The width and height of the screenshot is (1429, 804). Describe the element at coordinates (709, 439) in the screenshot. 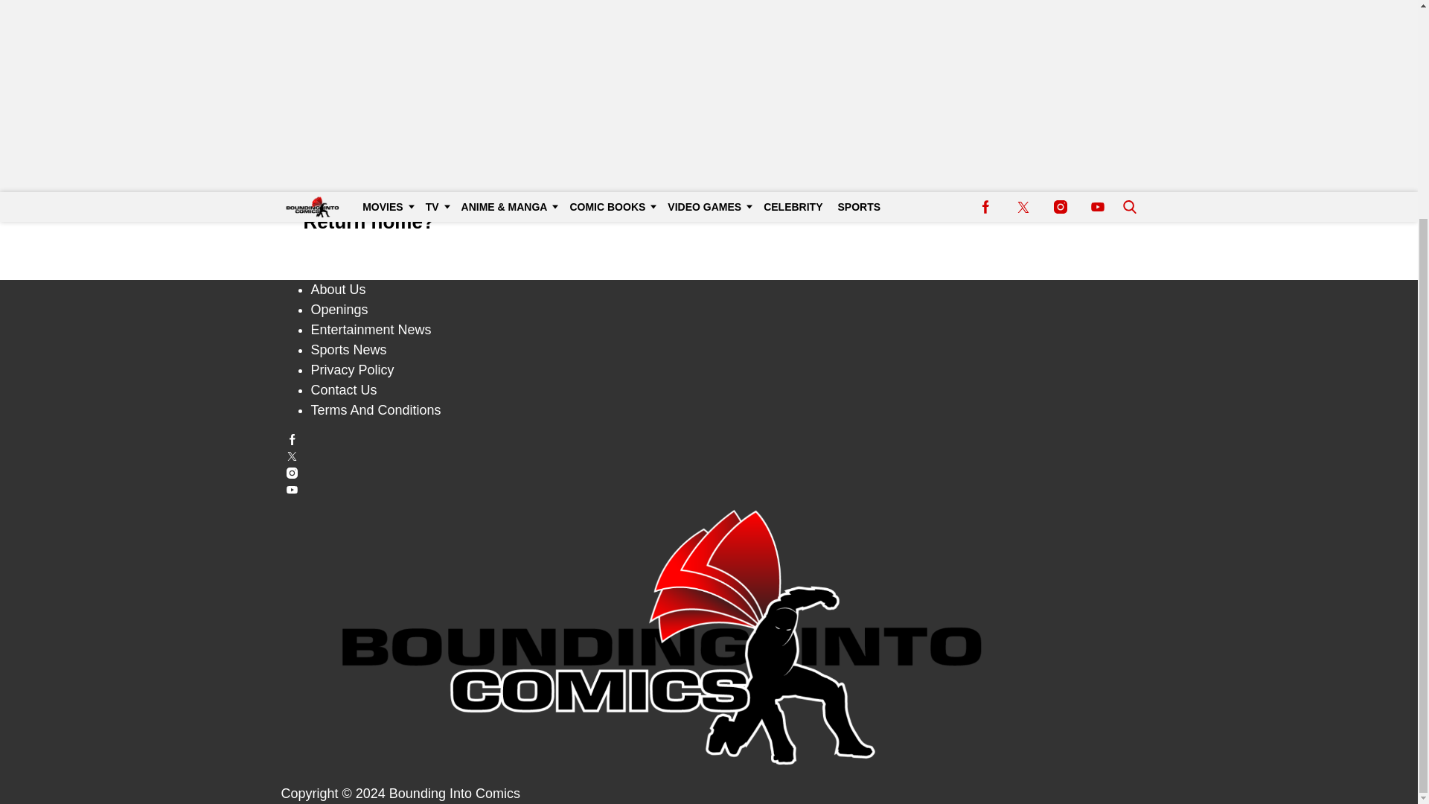

I see `Follow us on Facebook` at that location.